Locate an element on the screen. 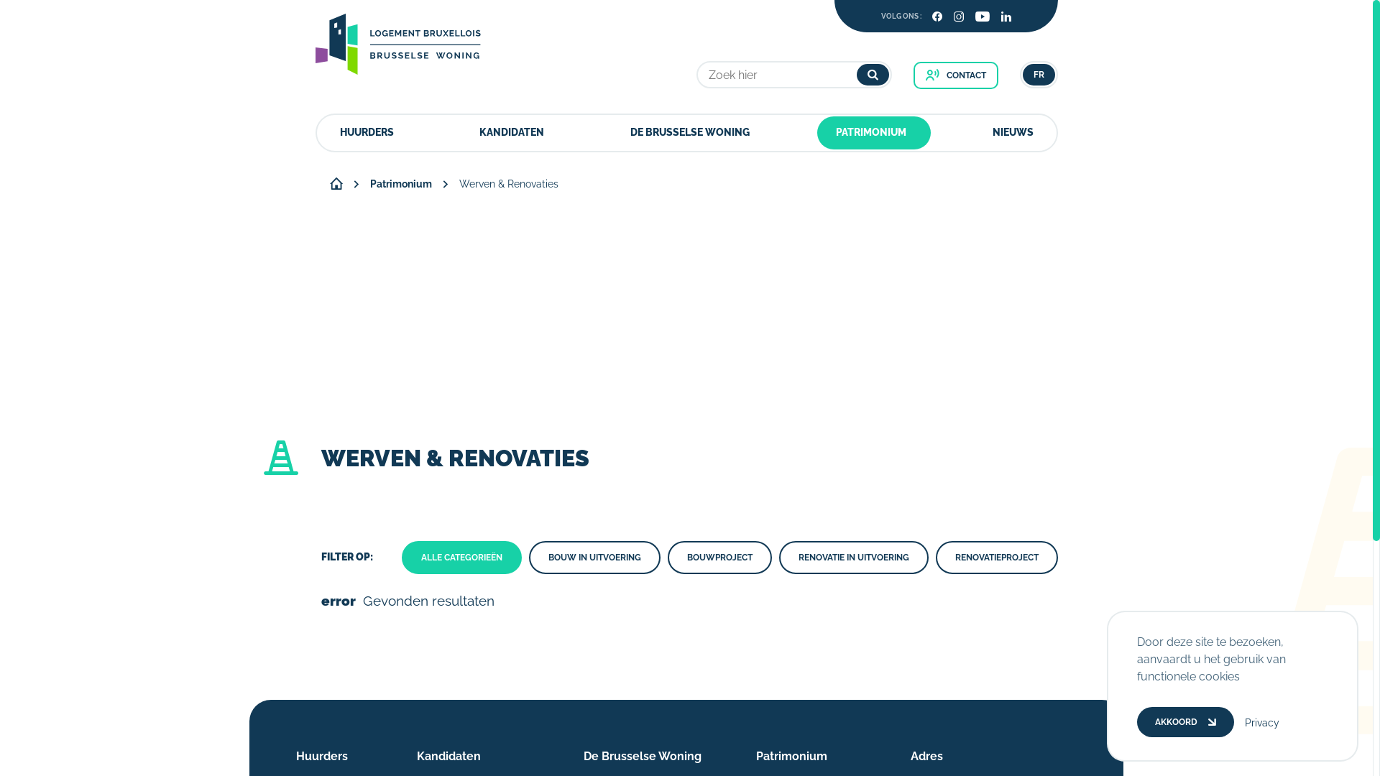  NIEUWS is located at coordinates (1012, 132).